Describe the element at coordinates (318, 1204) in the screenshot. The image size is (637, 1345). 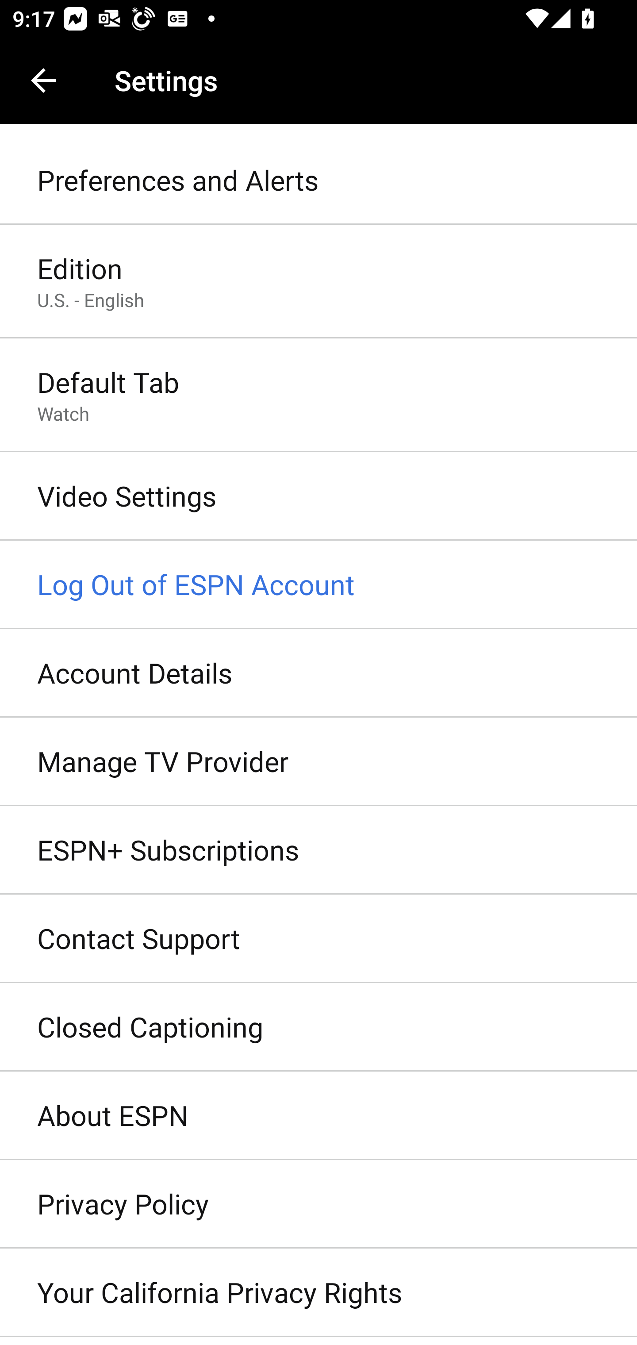
I see `Privacy Policy` at that location.